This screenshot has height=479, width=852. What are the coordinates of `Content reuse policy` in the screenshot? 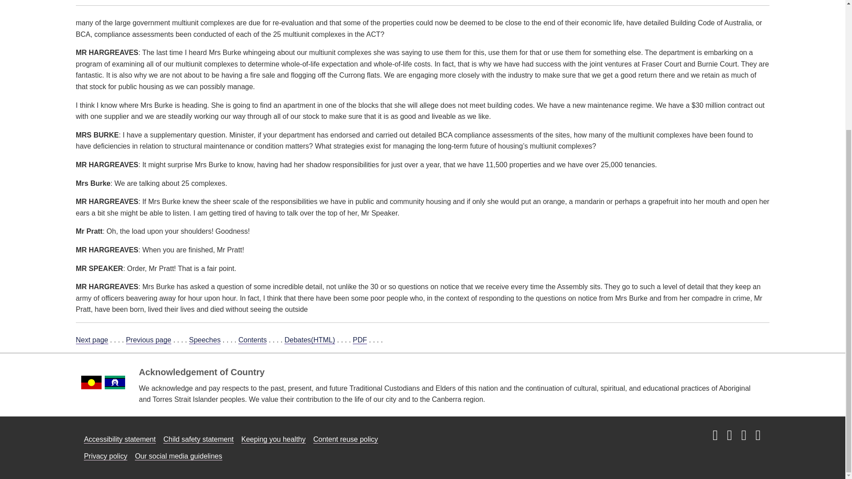 It's located at (346, 439).